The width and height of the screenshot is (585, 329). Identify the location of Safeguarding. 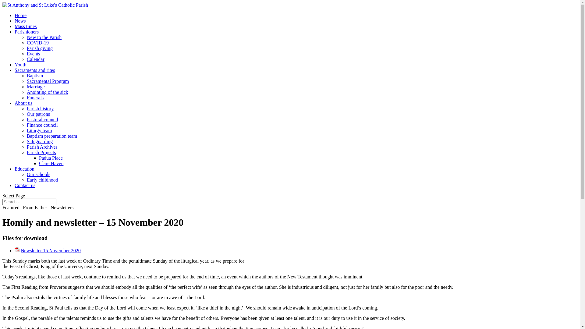
(40, 141).